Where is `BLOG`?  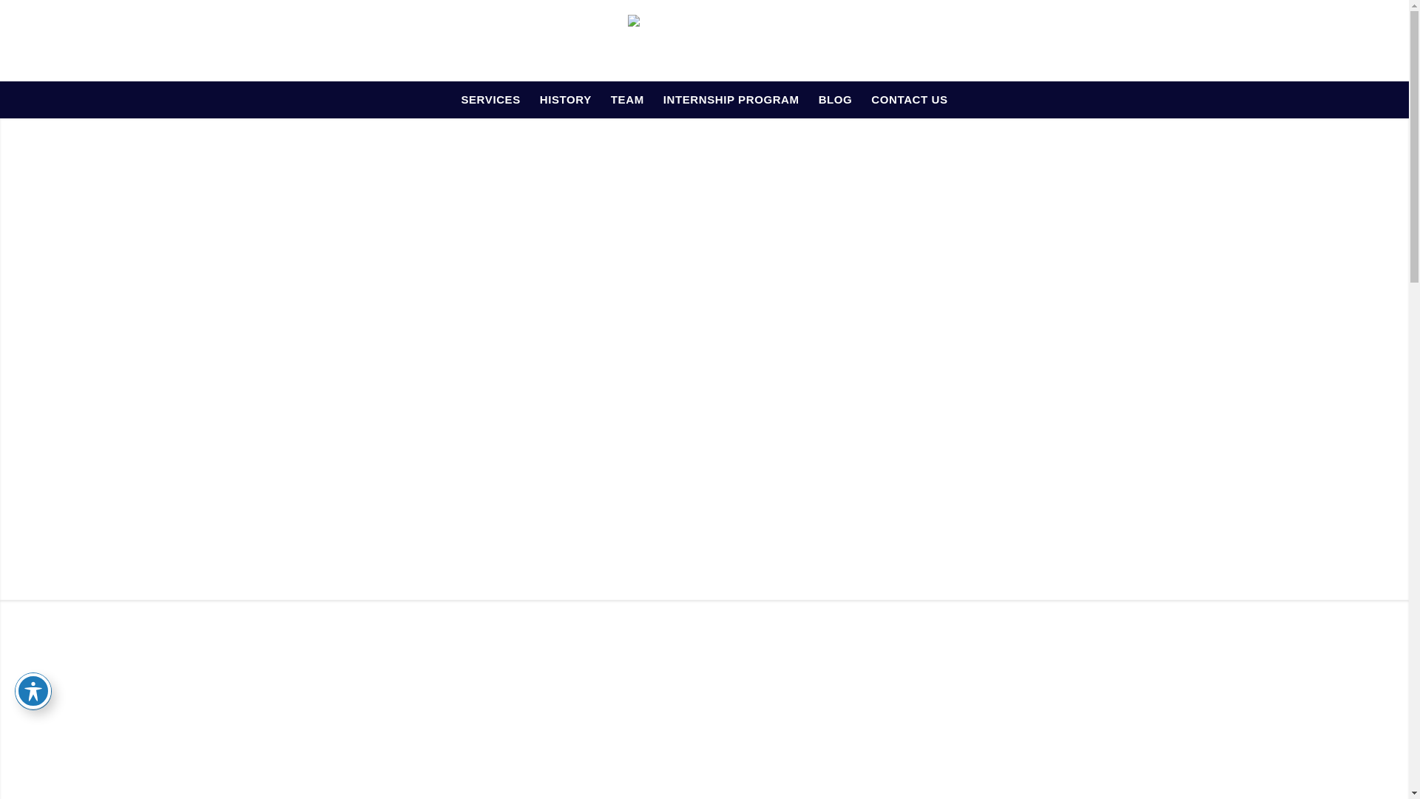 BLOG is located at coordinates (836, 99).